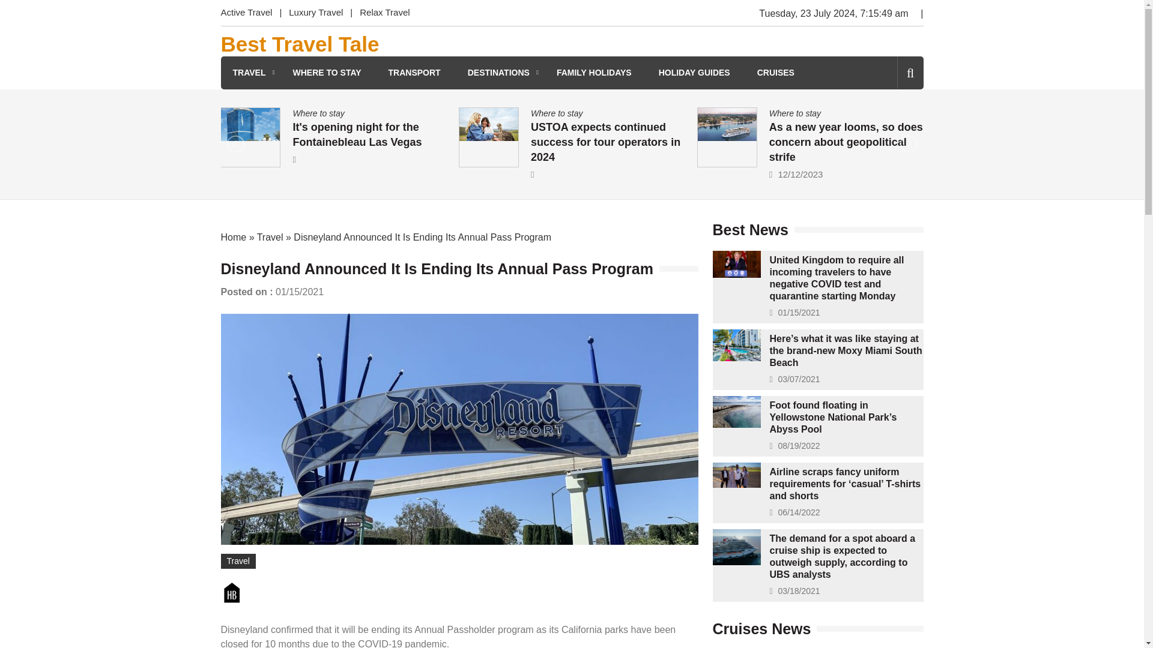 Image resolution: width=1153 pixels, height=648 pixels. What do you see at coordinates (384, 13) in the screenshot?
I see `Relax Travel` at bounding box center [384, 13].